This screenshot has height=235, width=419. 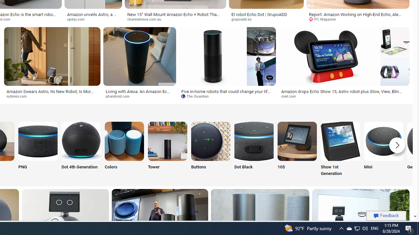 I want to click on Living with Alexa: An Amazon Echo Review, so click(x=139, y=93).